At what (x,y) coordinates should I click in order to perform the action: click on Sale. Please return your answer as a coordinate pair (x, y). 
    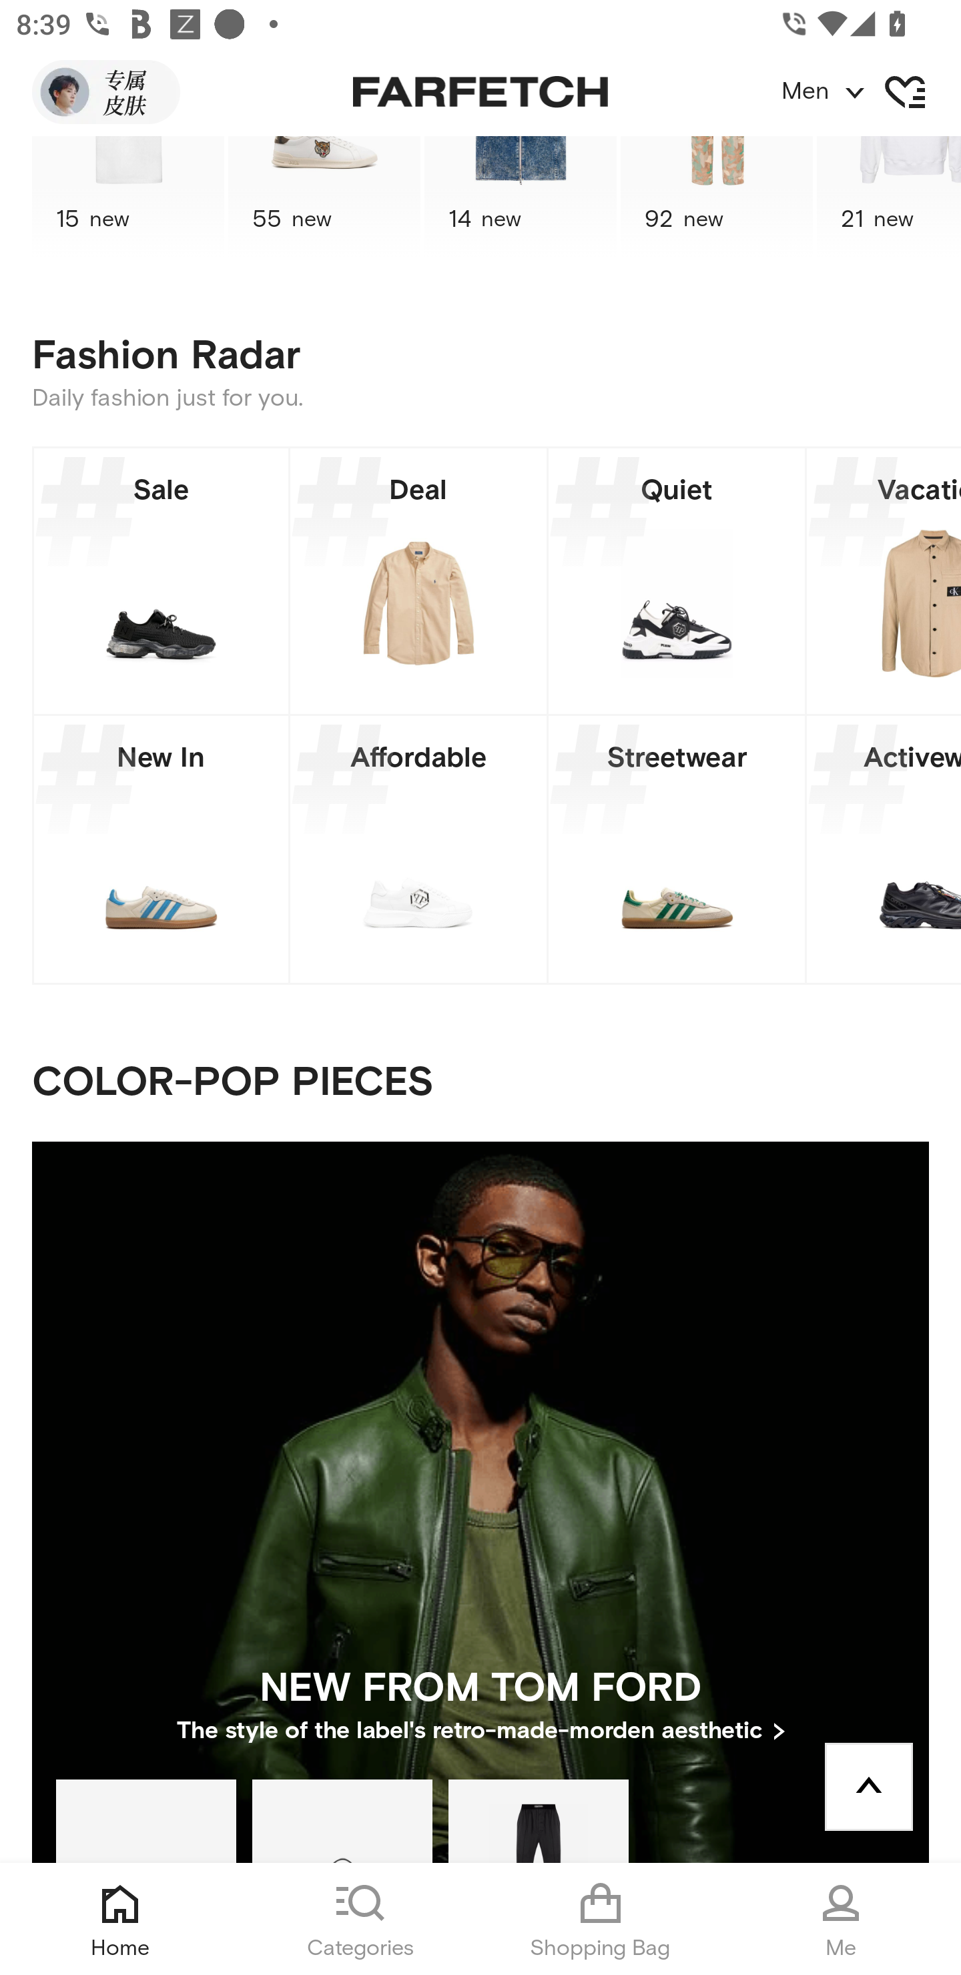
    Looking at the image, I should click on (161, 580).